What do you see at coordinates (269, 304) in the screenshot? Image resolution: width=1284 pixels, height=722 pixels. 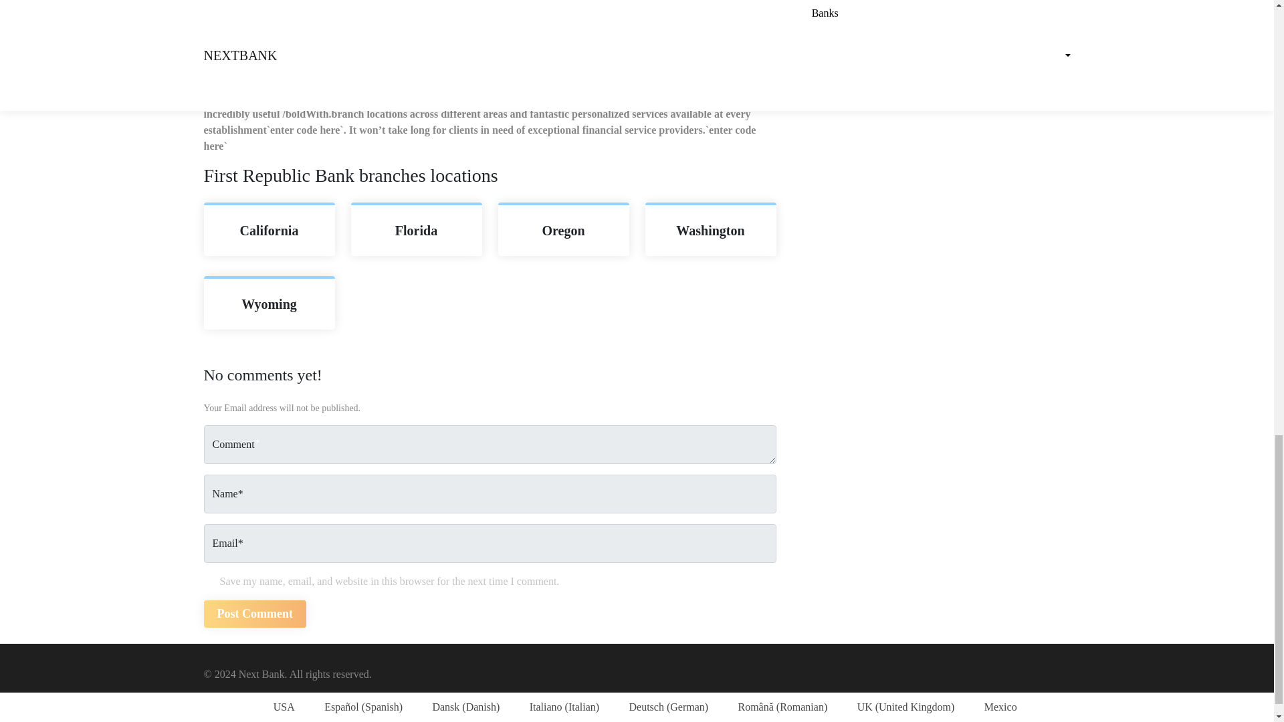 I see `Wyoming` at bounding box center [269, 304].